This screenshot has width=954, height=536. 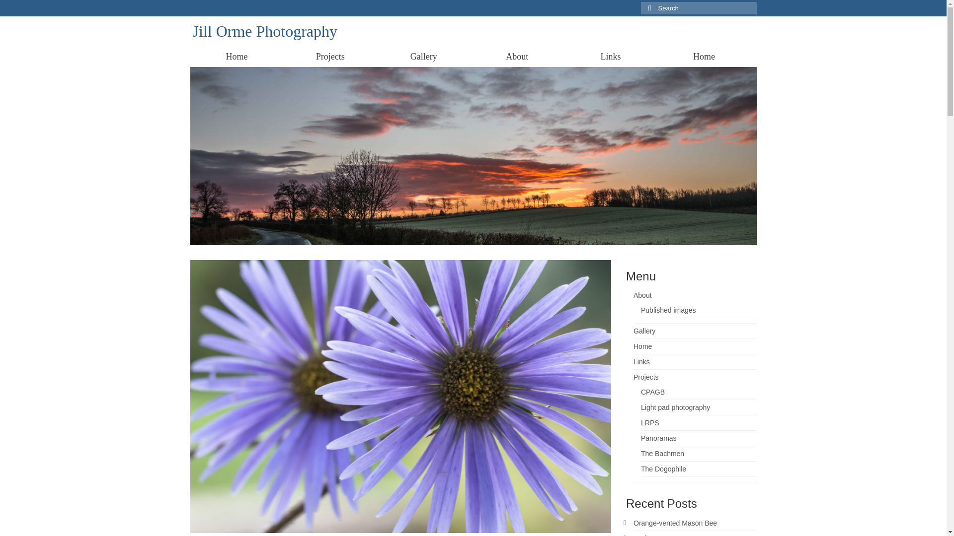 I want to click on Home, so click(x=237, y=57).